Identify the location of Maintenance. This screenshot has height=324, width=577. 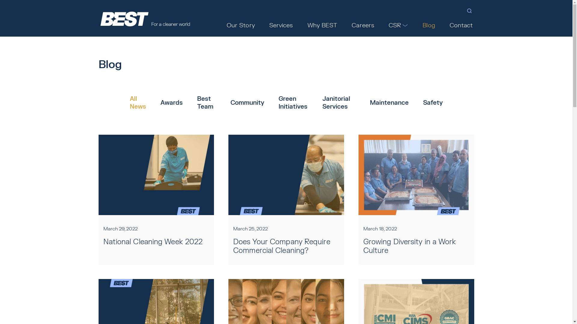
(389, 103).